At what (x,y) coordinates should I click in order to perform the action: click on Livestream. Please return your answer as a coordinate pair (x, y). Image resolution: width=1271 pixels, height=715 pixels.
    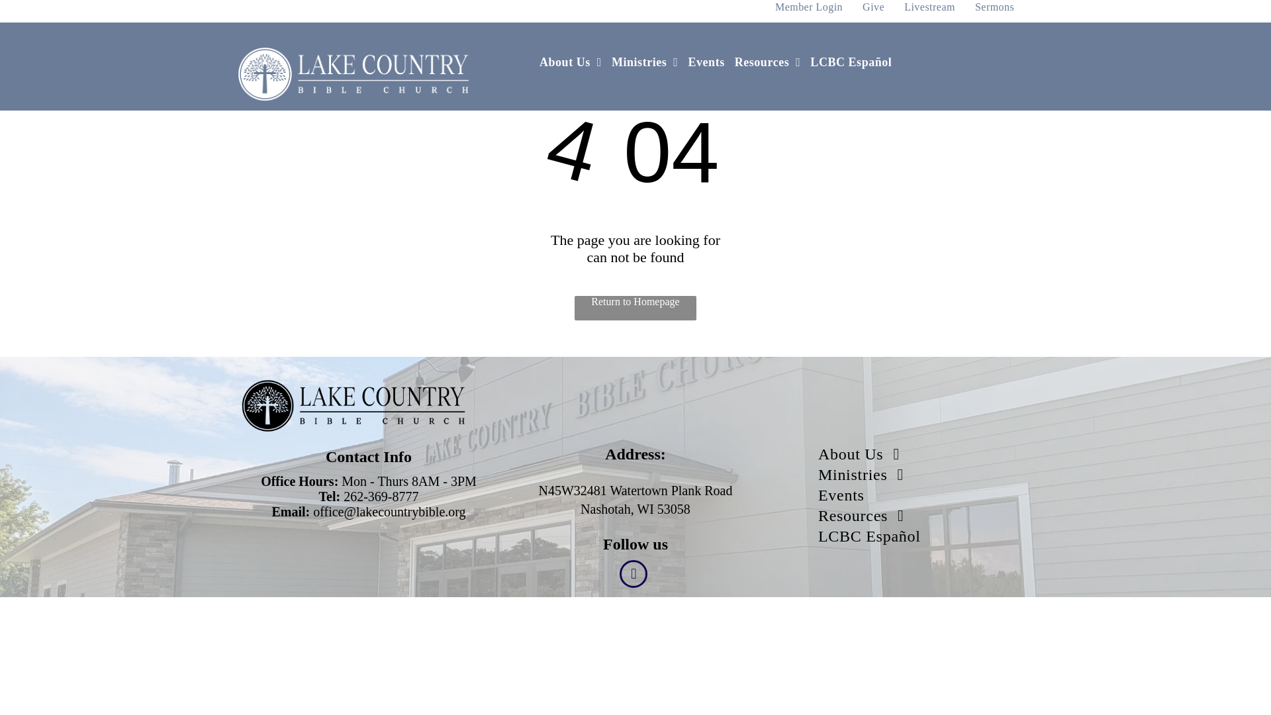
    Looking at the image, I should click on (929, 8).